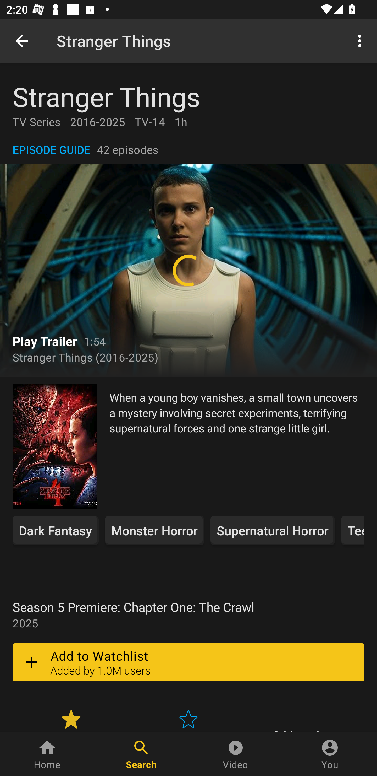 Image resolution: width=377 pixels, height=776 pixels. Describe the element at coordinates (188, 662) in the screenshot. I see `Add to Watchlist Added by 1.0M users` at that location.